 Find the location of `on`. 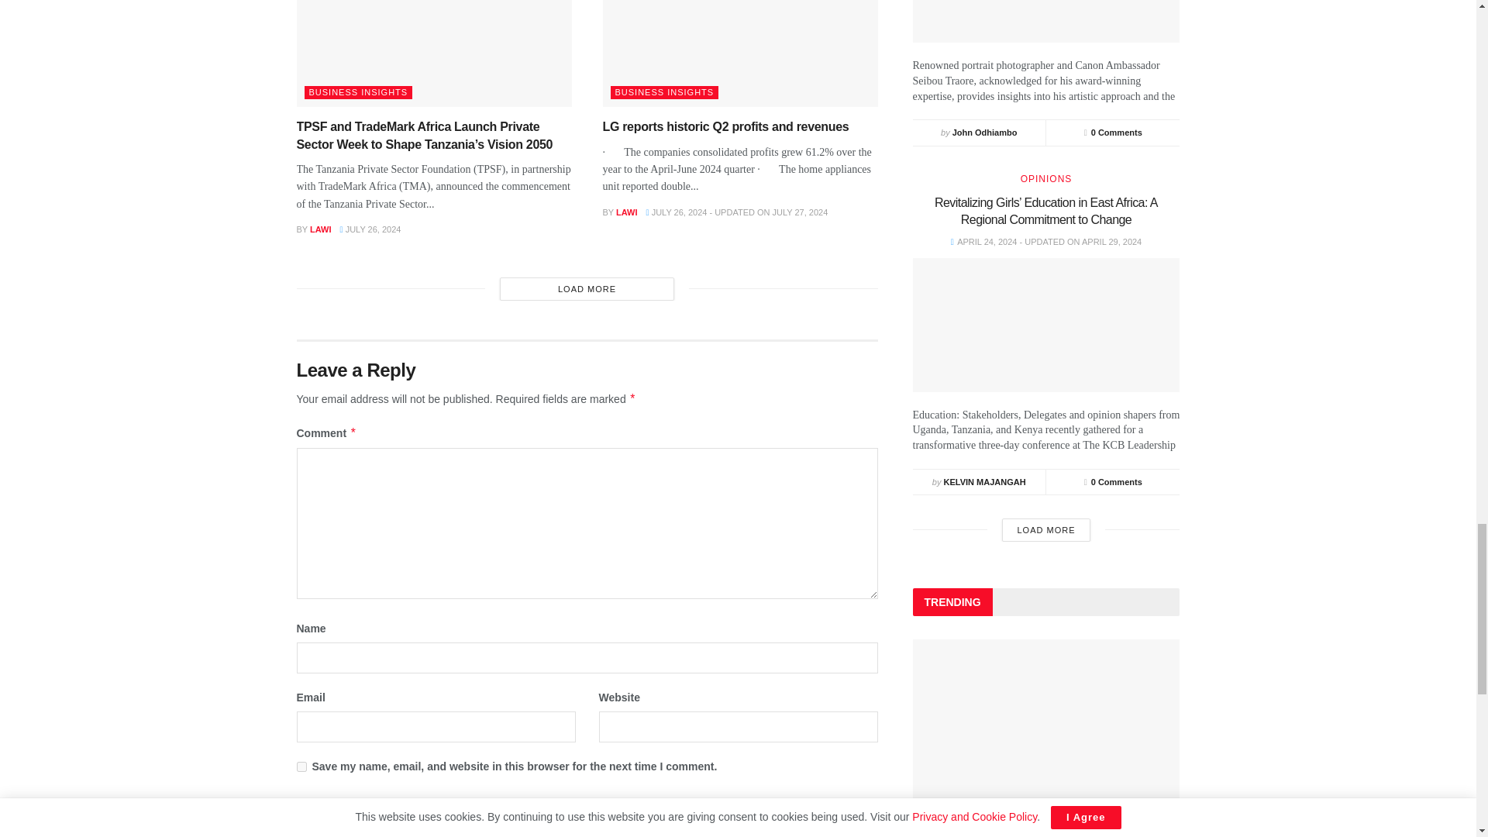

on is located at coordinates (301, 826).